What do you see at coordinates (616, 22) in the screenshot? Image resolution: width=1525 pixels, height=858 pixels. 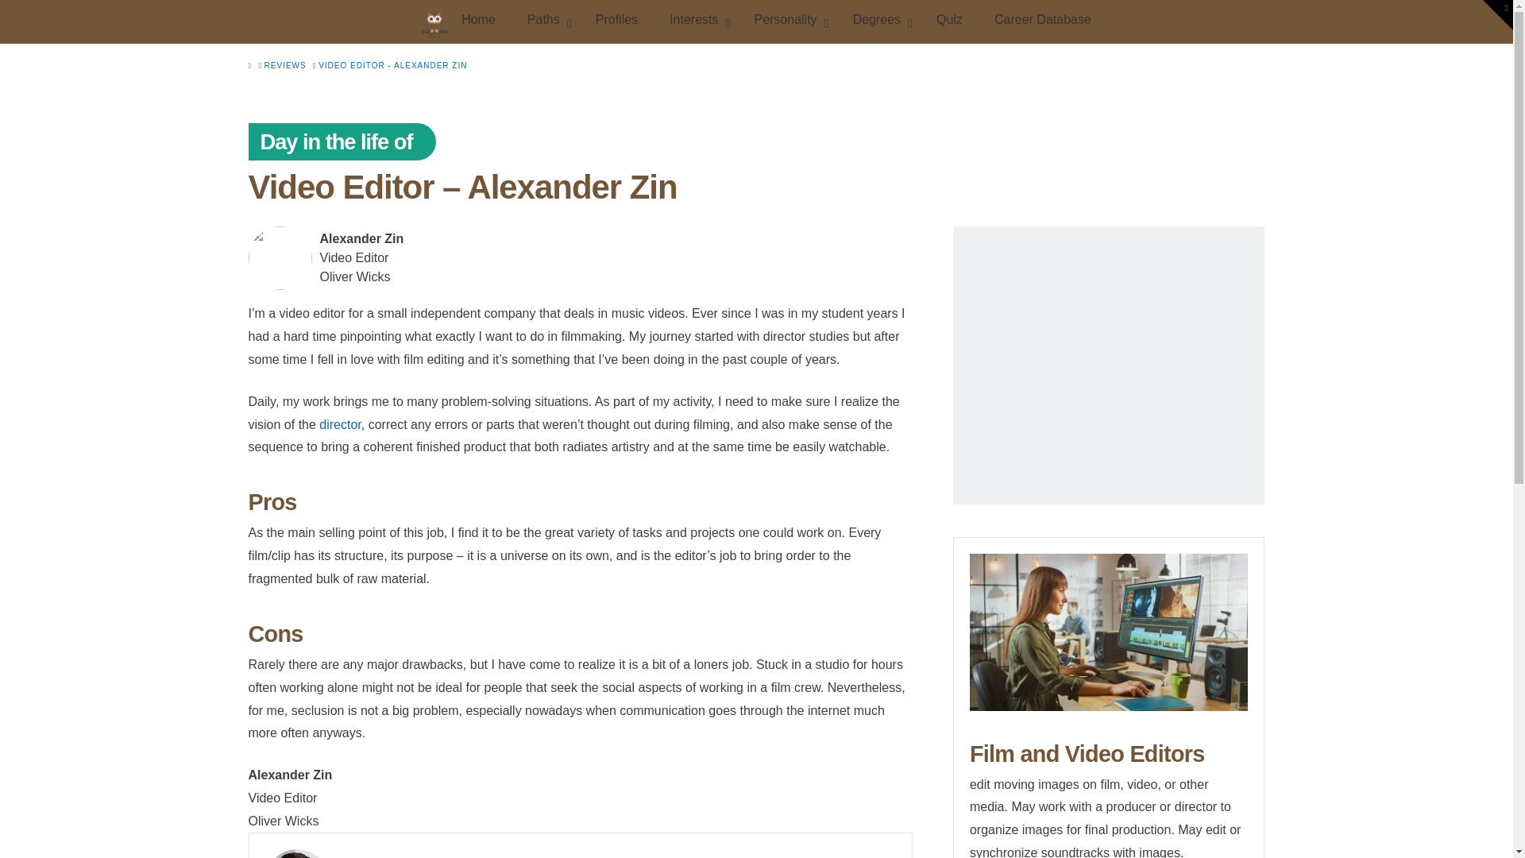 I see `Profiles` at bounding box center [616, 22].